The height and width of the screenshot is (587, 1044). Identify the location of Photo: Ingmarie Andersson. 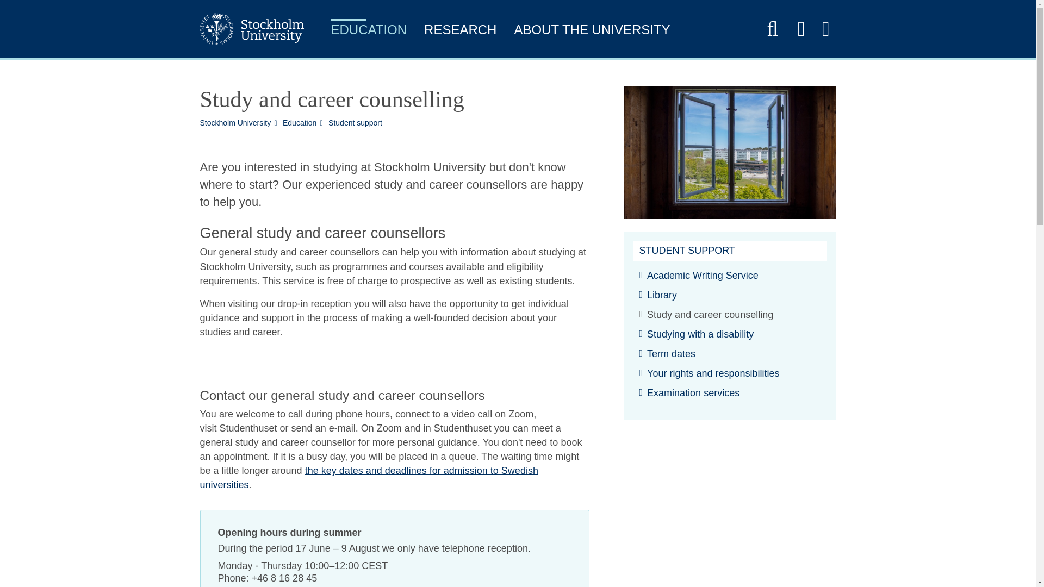
(730, 152).